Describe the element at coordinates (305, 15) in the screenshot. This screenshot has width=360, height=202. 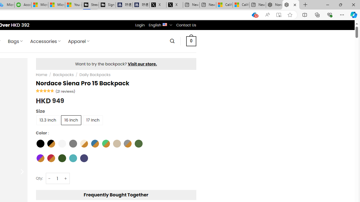
I see `Split screen` at that location.